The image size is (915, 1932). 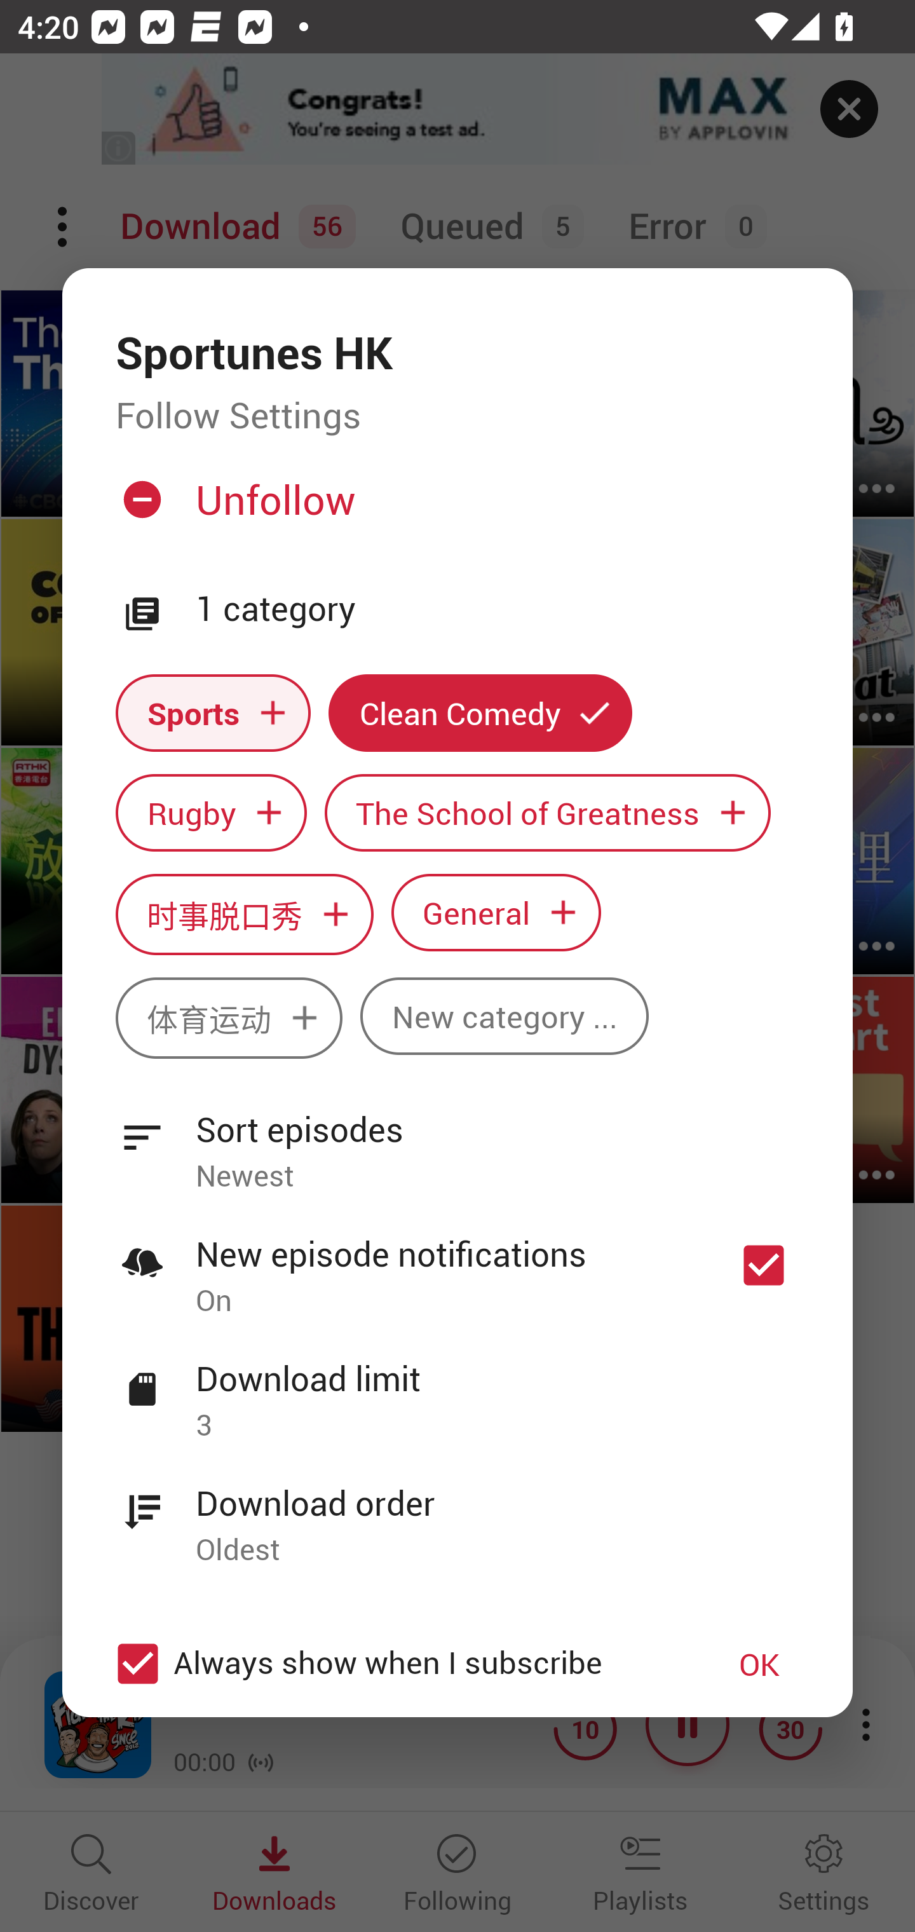 What do you see at coordinates (548, 813) in the screenshot?
I see `The School of Greatness` at bounding box center [548, 813].